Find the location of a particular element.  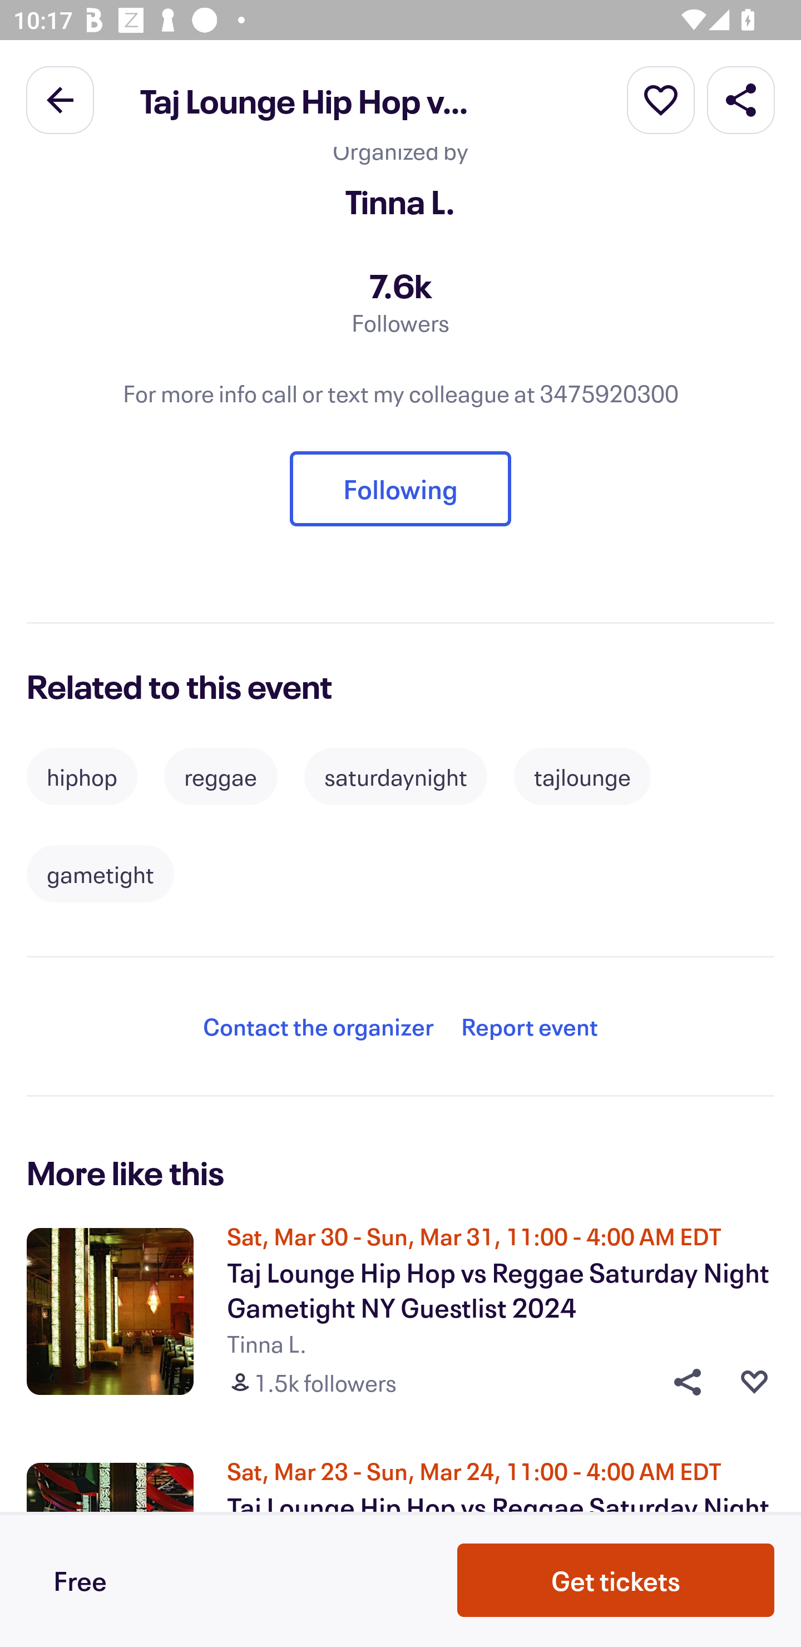

More is located at coordinates (661, 99).